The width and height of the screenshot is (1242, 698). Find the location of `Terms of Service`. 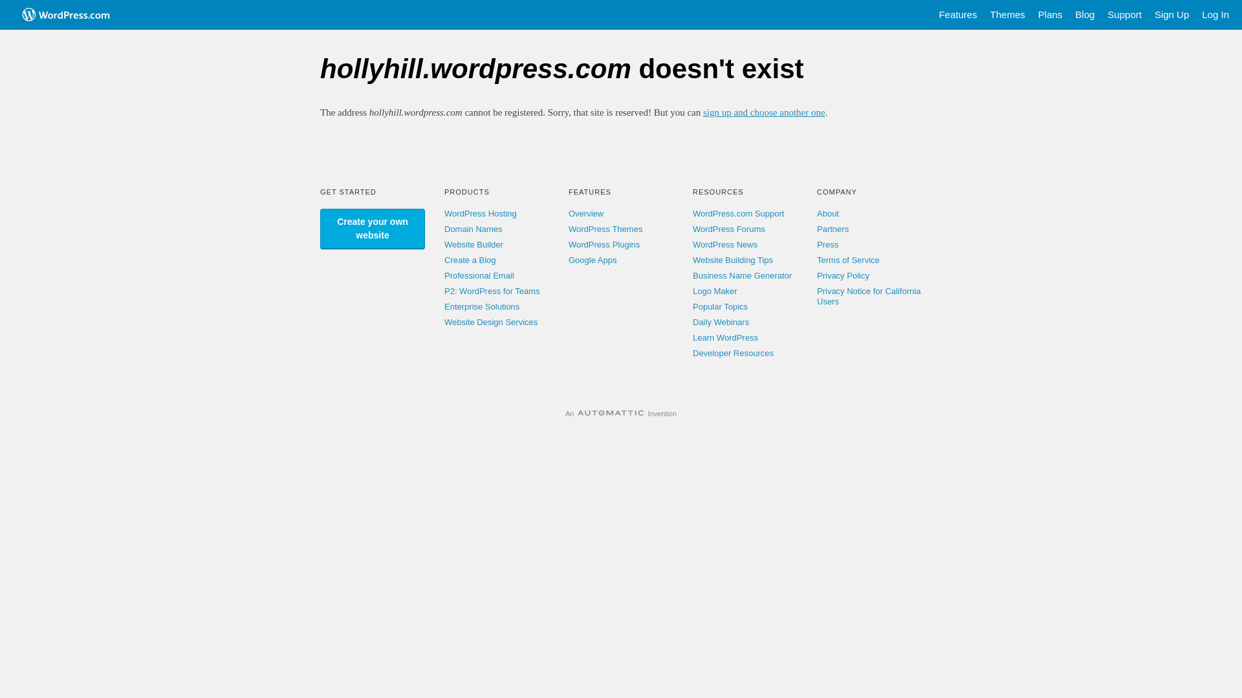

Terms of Service is located at coordinates (849, 260).